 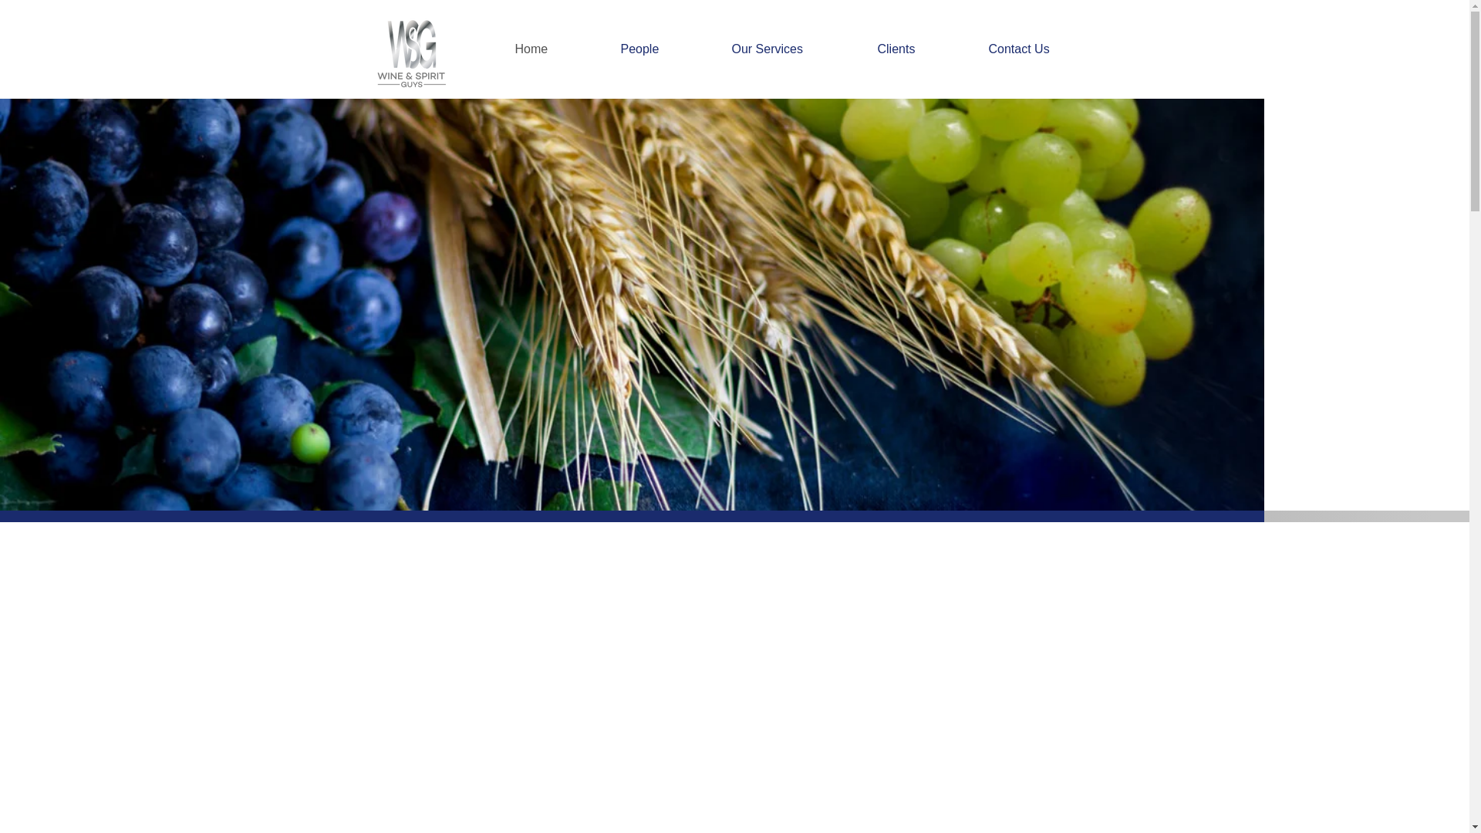 I want to click on People, so click(x=664, y=49).